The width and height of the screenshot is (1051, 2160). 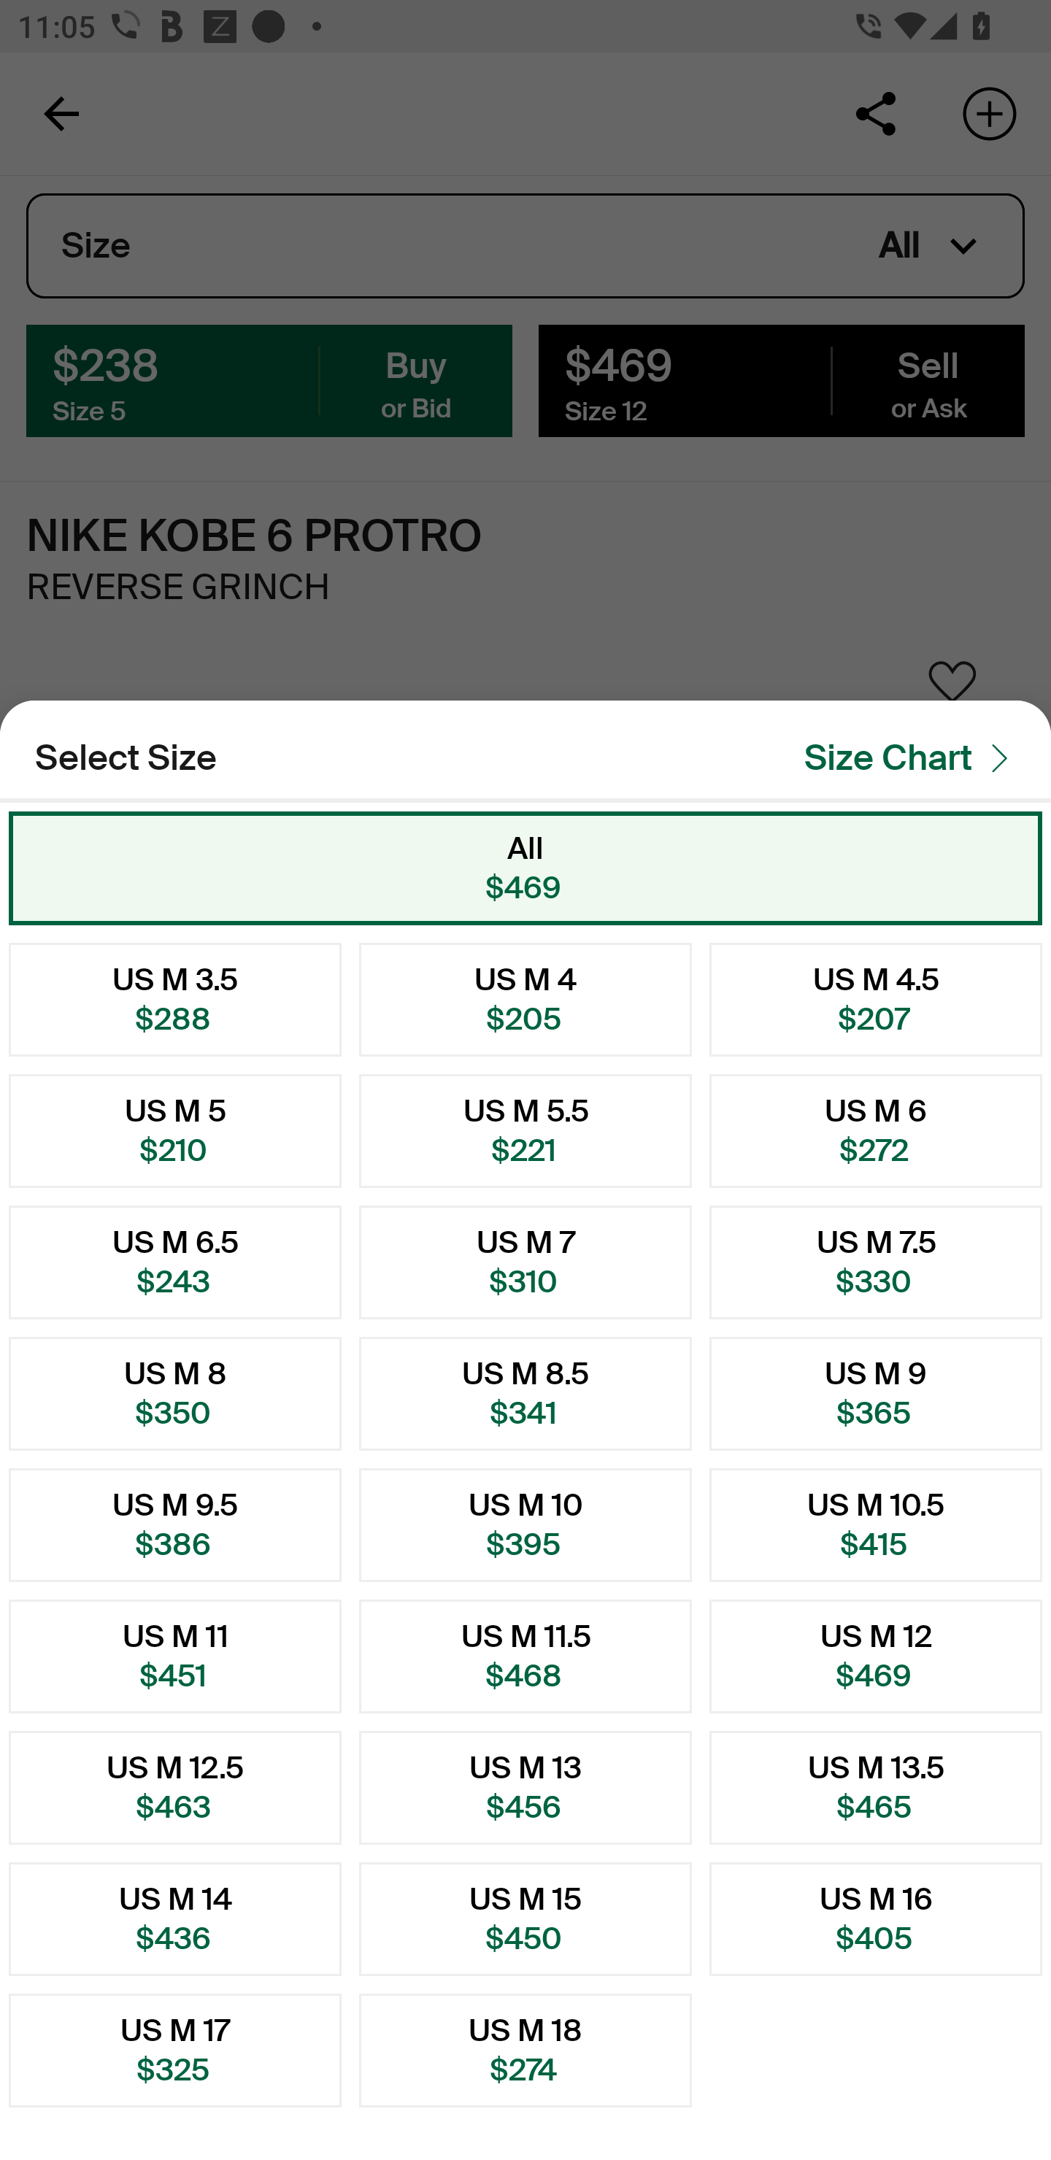 What do you see at coordinates (175, 2051) in the screenshot?
I see `US M 17 $325` at bounding box center [175, 2051].